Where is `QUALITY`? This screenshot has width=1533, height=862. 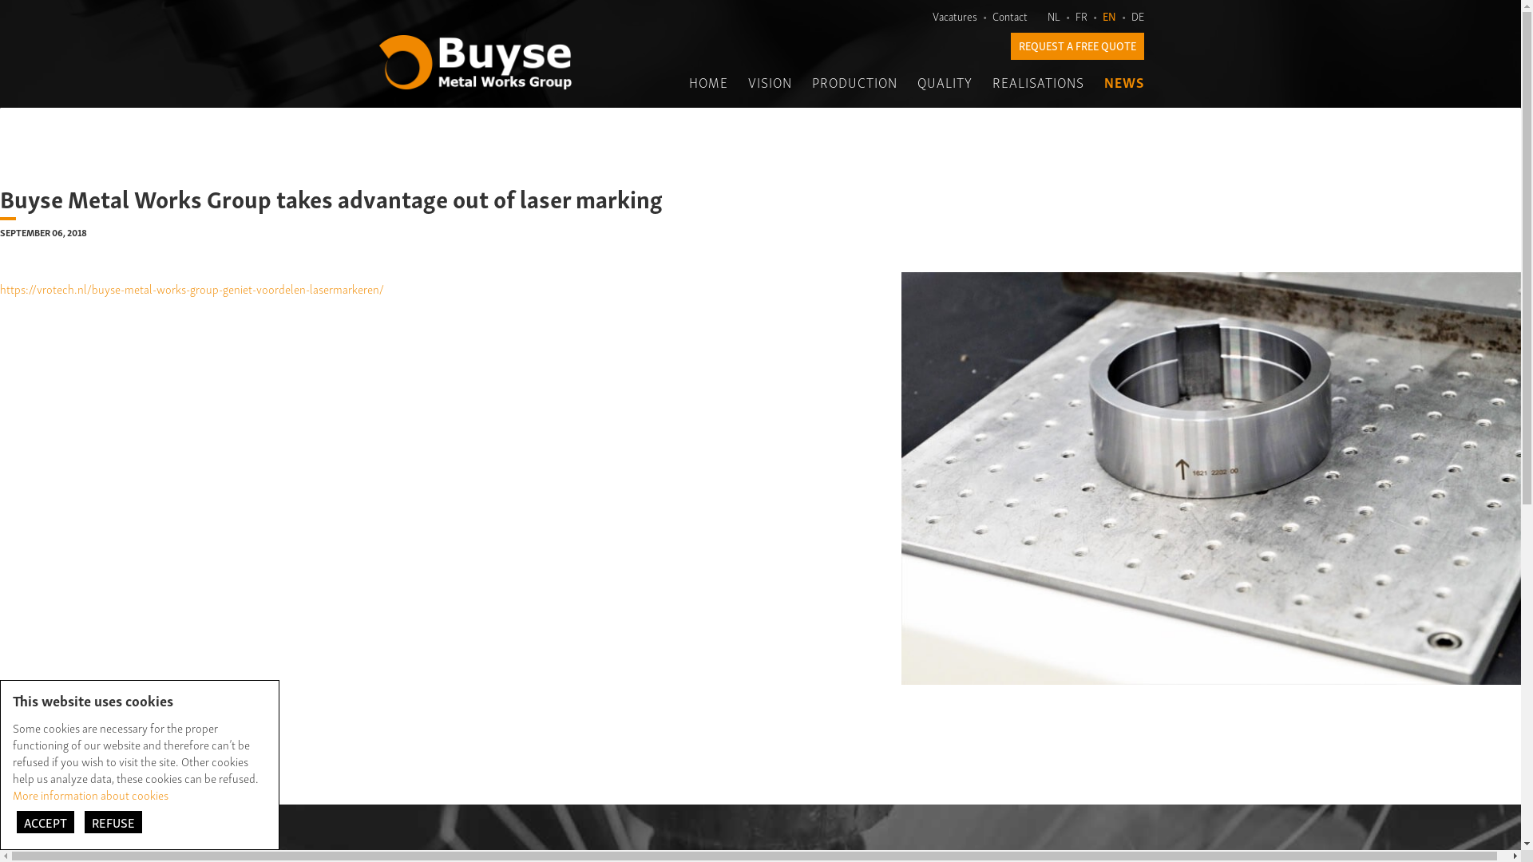
QUALITY is located at coordinates (944, 82).